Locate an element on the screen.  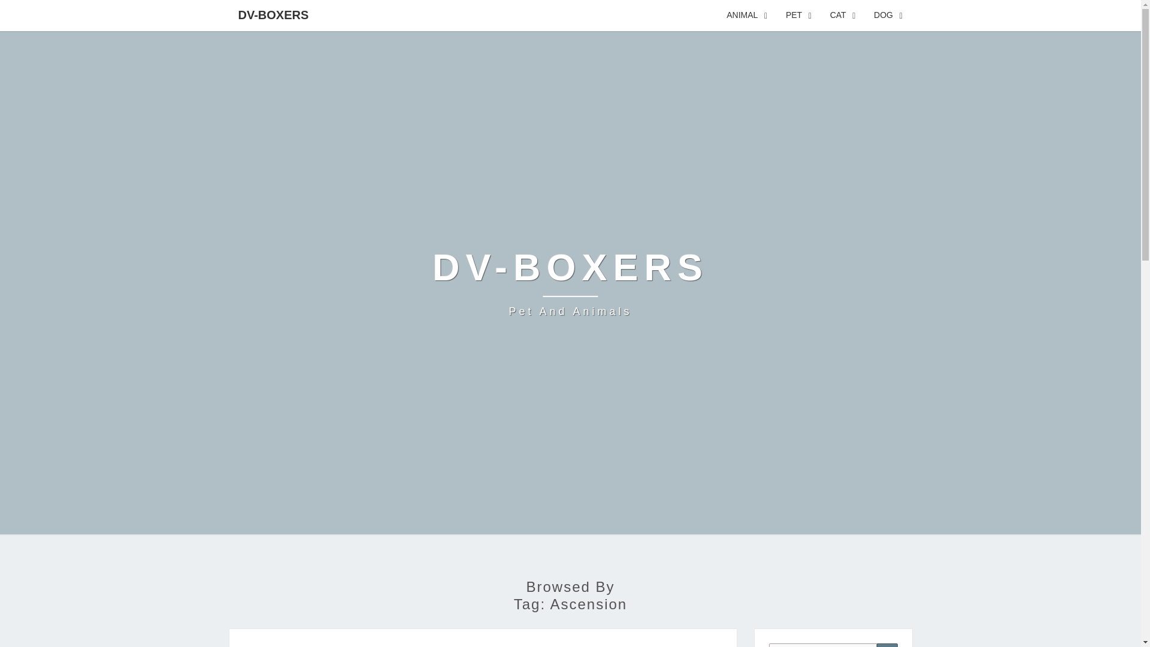
ANIMAL is located at coordinates (273, 14).